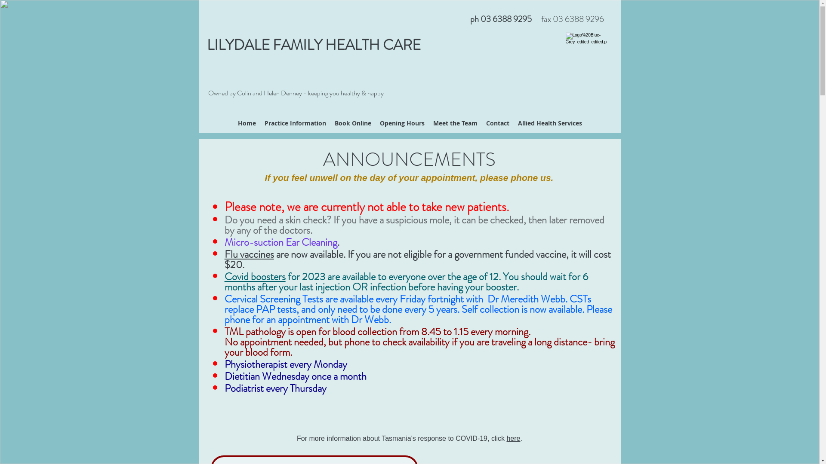  Describe the element at coordinates (550, 123) in the screenshot. I see `Allied Health Services` at that location.